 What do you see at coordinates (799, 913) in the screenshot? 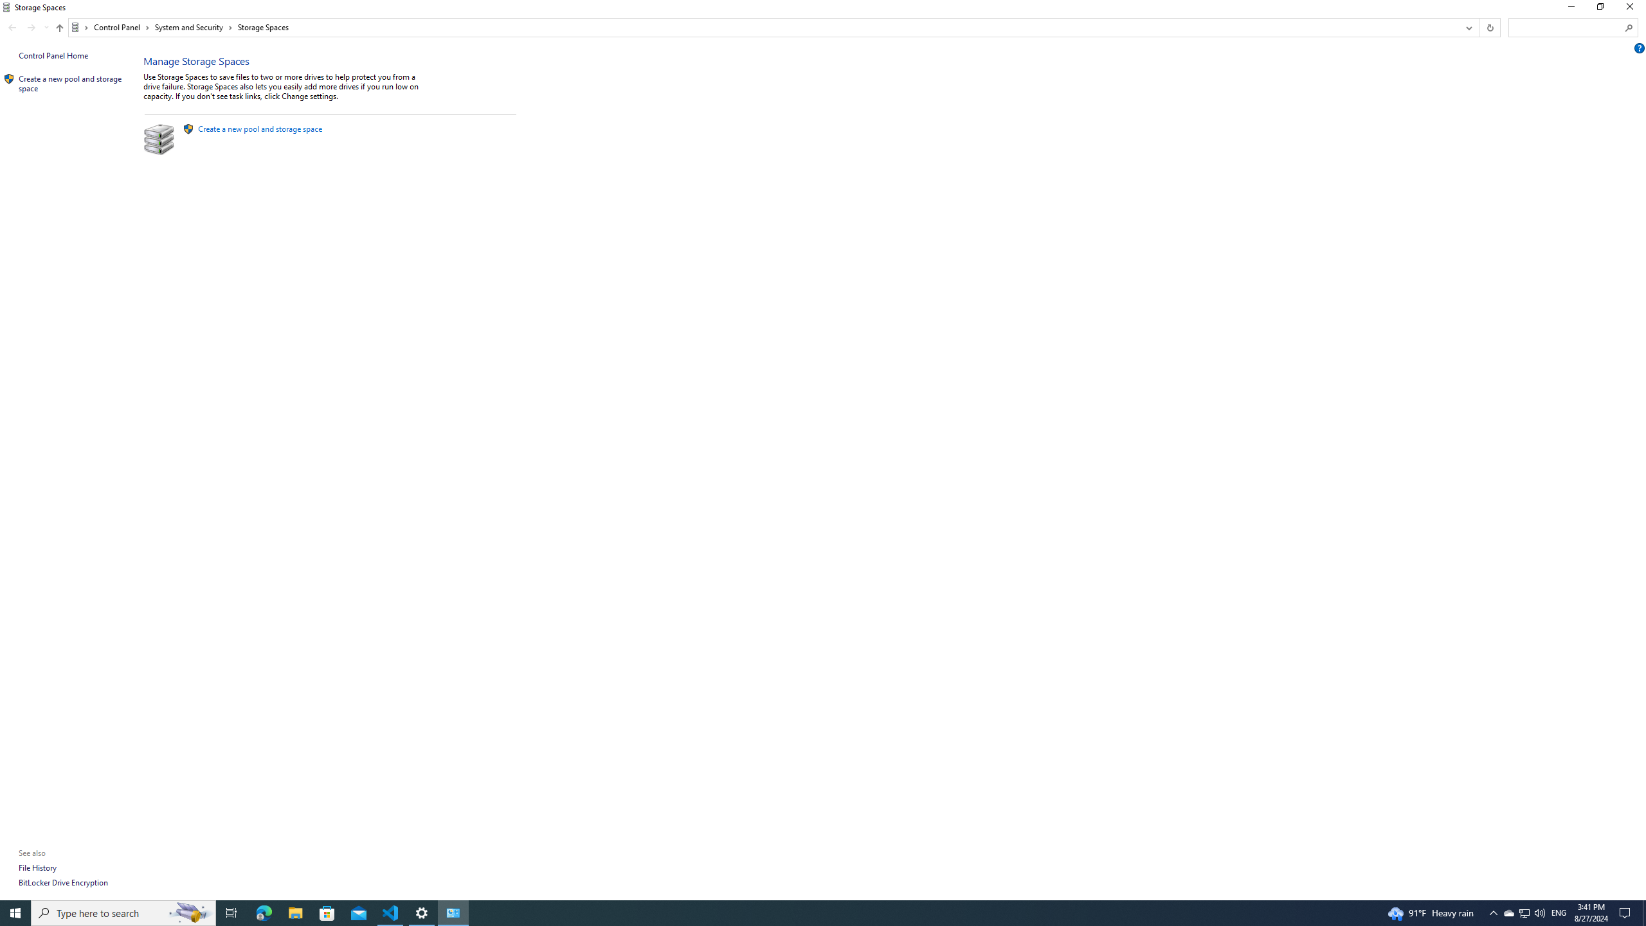
I see `Running applications` at bounding box center [799, 913].